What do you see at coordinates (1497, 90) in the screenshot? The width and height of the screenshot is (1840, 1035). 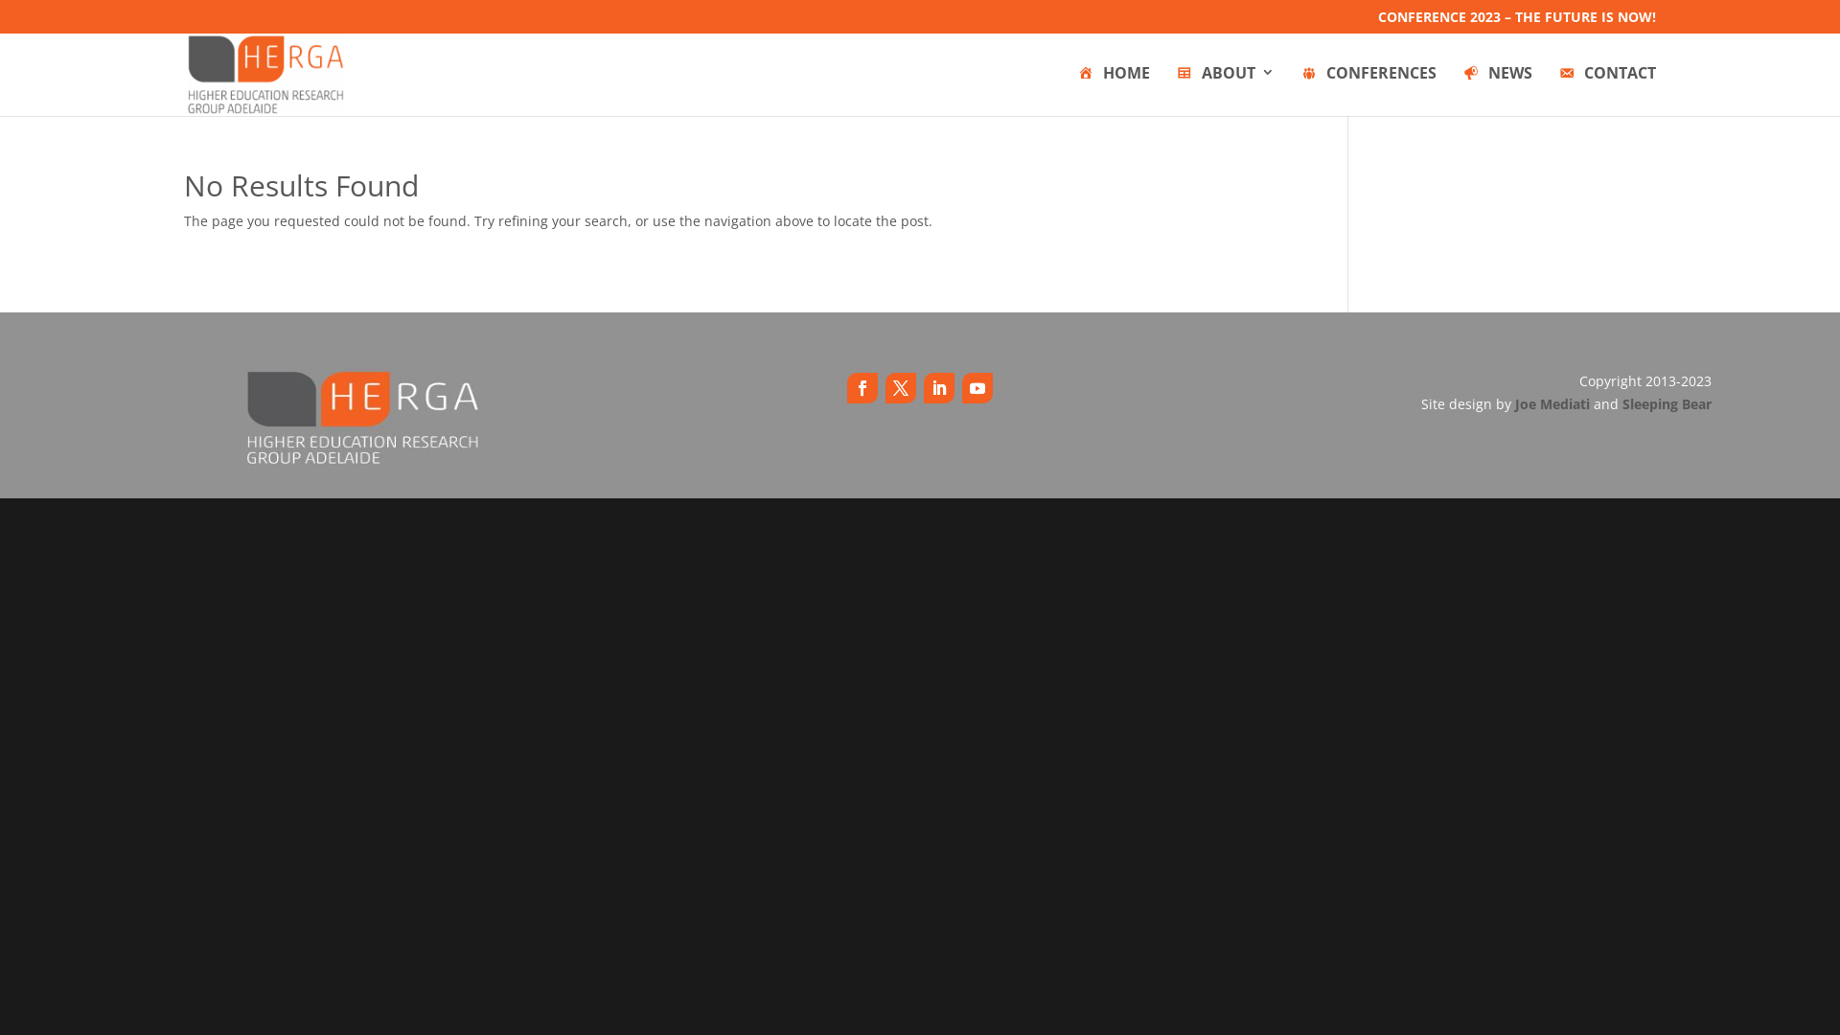 I see `NEWS` at bounding box center [1497, 90].